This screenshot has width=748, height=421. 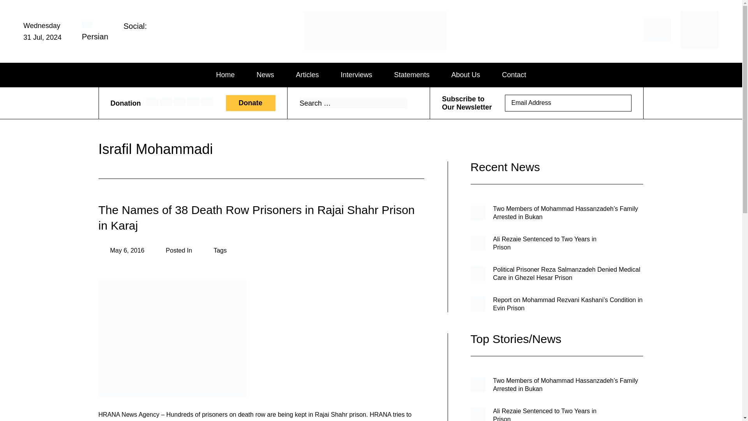 What do you see at coordinates (411, 75) in the screenshot?
I see `Statements` at bounding box center [411, 75].